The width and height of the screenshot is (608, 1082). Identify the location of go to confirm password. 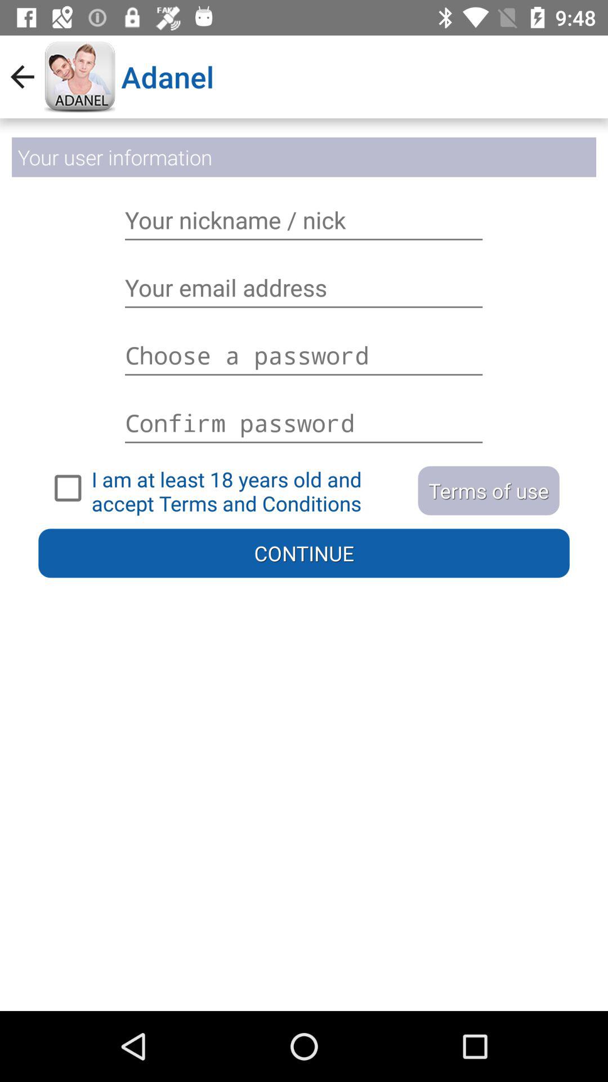
(304, 417).